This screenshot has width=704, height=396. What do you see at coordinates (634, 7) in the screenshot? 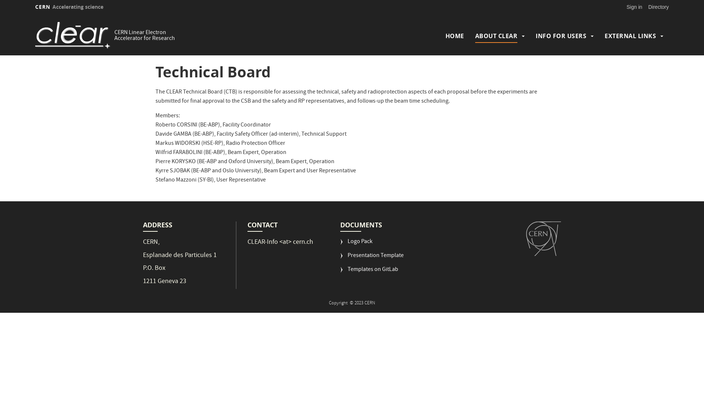
I see `Sign in` at bounding box center [634, 7].